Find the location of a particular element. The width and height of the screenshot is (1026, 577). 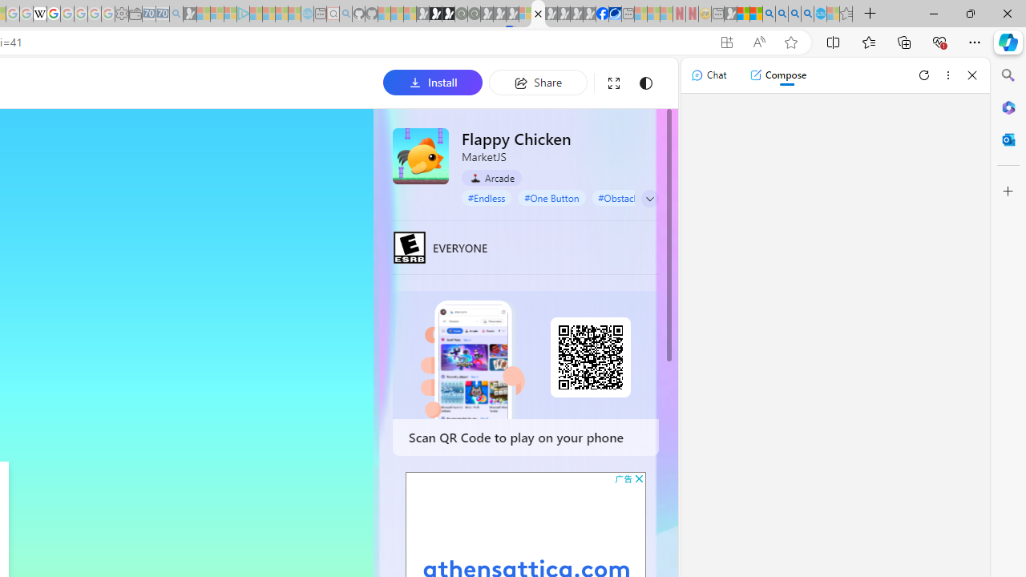

Nordace | Facebook is located at coordinates (602, 14).